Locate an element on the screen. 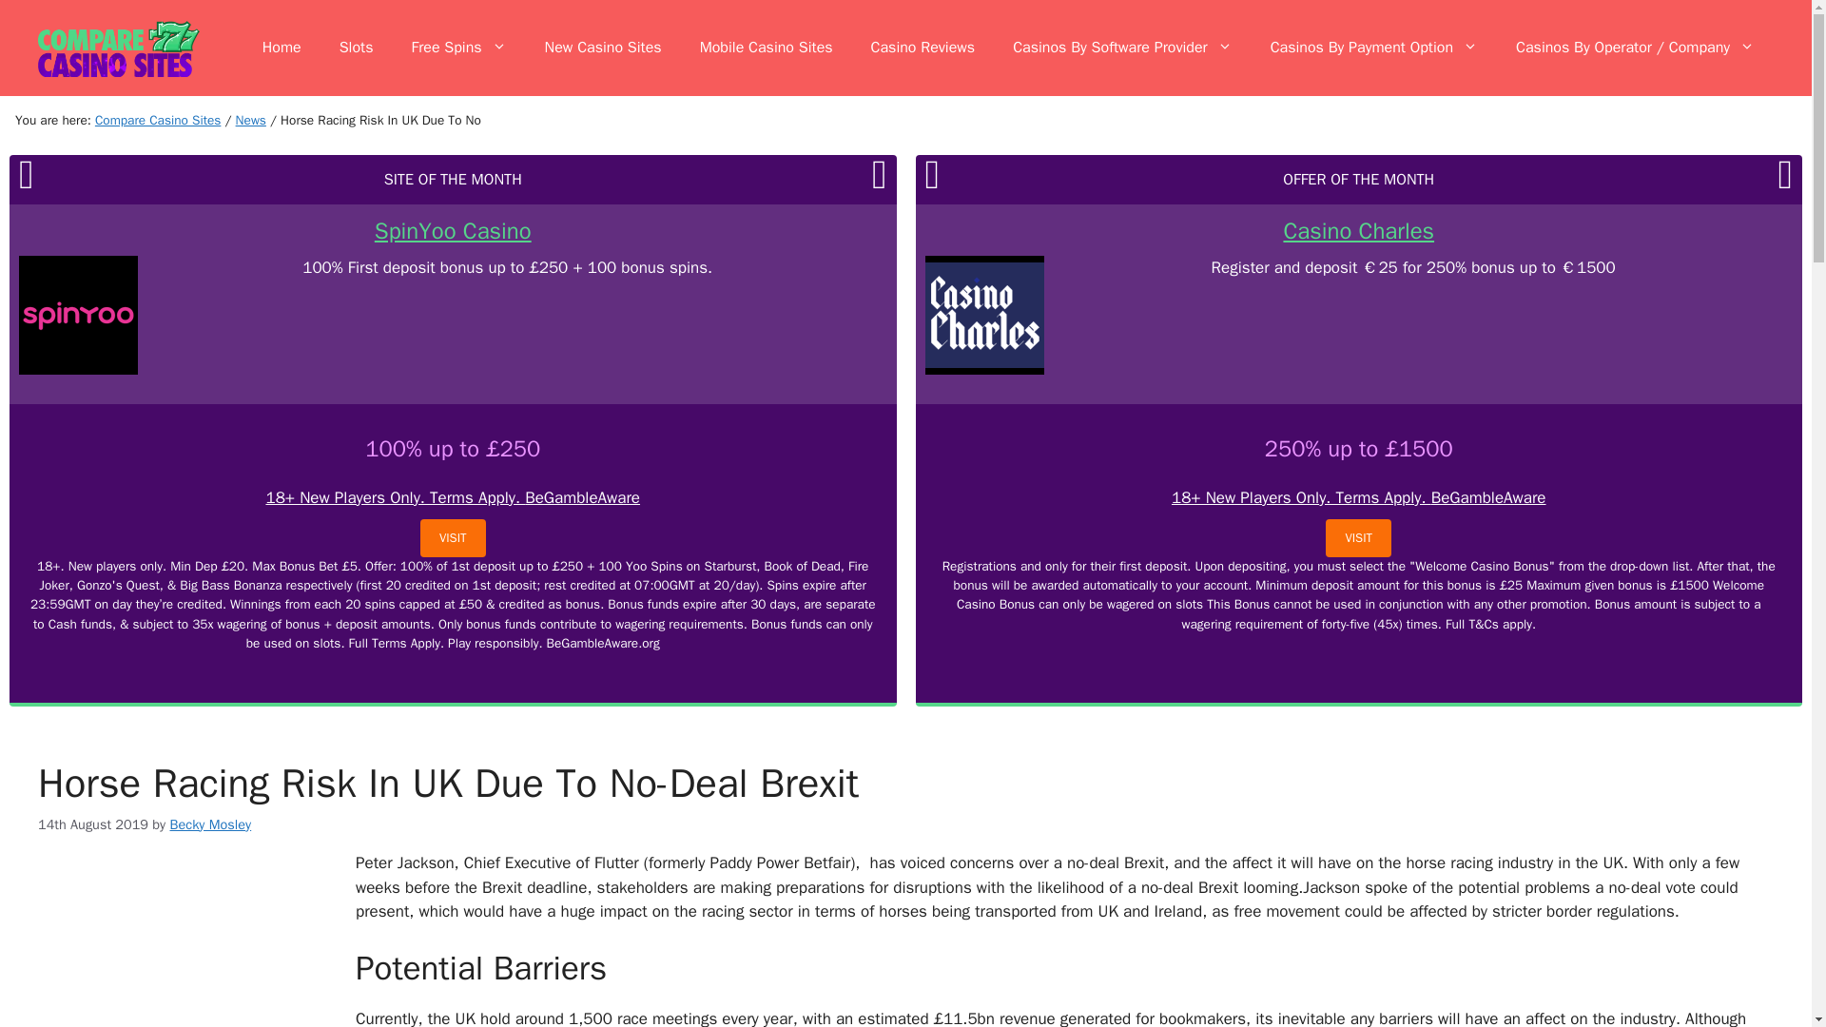 The image size is (1826, 1027). Mobile Casino Sites is located at coordinates (767, 48).